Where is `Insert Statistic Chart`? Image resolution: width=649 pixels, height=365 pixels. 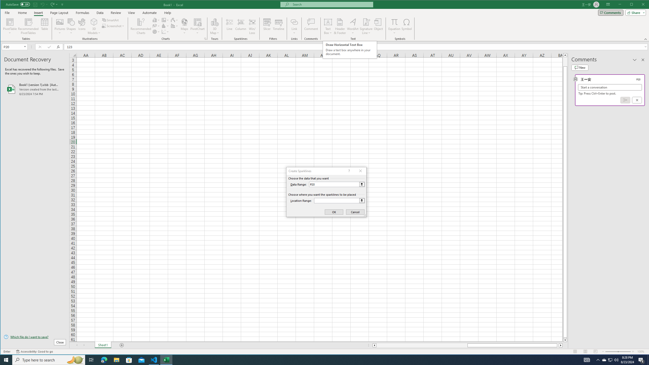 Insert Statistic Chart is located at coordinates (165, 26).